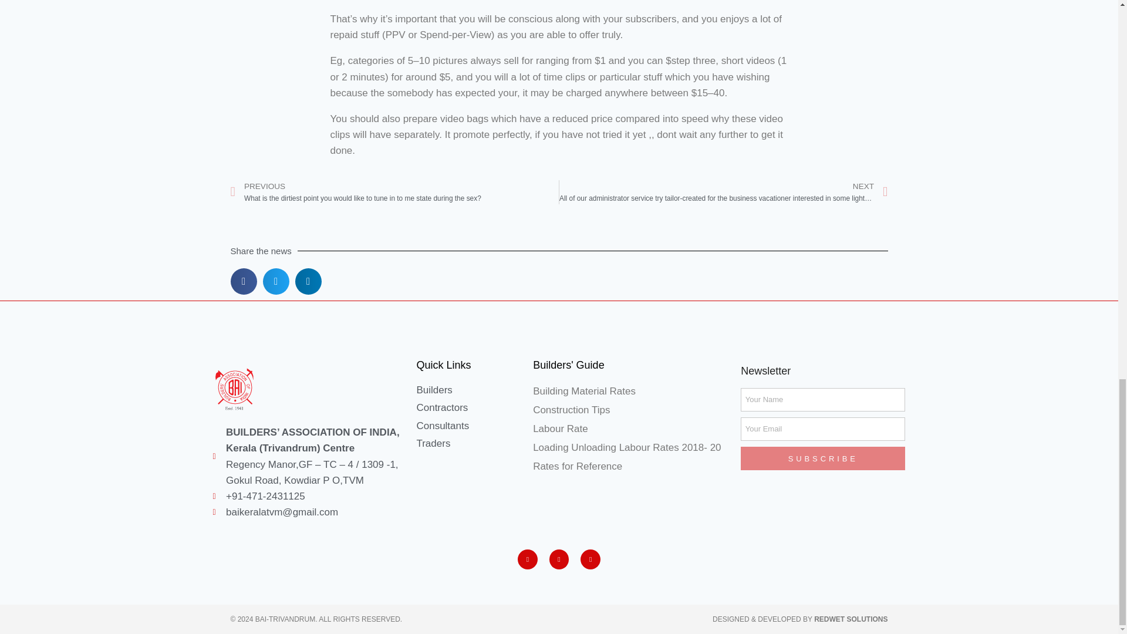 The width and height of the screenshot is (1127, 634). What do you see at coordinates (474, 407) in the screenshot?
I see `Contractors` at bounding box center [474, 407].